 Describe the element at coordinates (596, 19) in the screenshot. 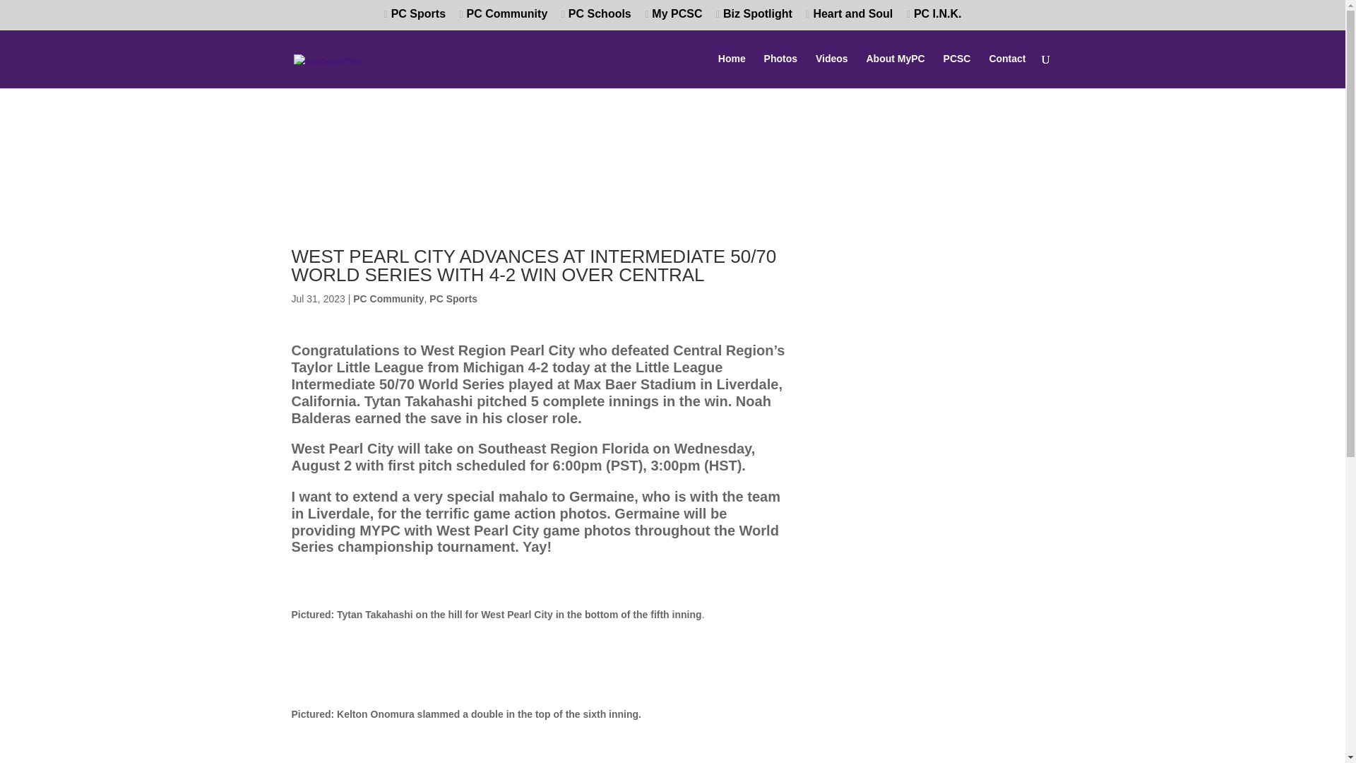

I see `PC Schools` at that location.